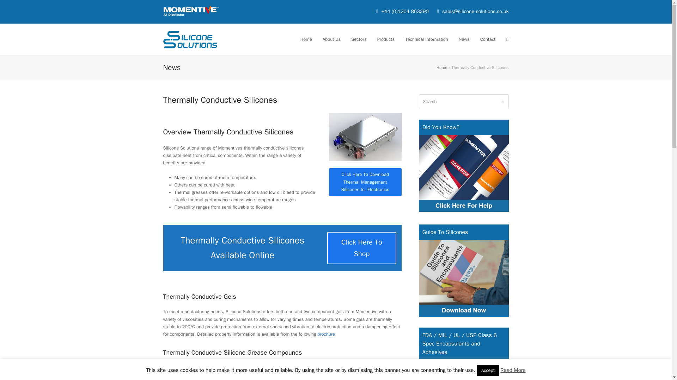 The height and width of the screenshot is (380, 677). Describe the element at coordinates (427, 39) in the screenshot. I see `Technical Information` at that location.